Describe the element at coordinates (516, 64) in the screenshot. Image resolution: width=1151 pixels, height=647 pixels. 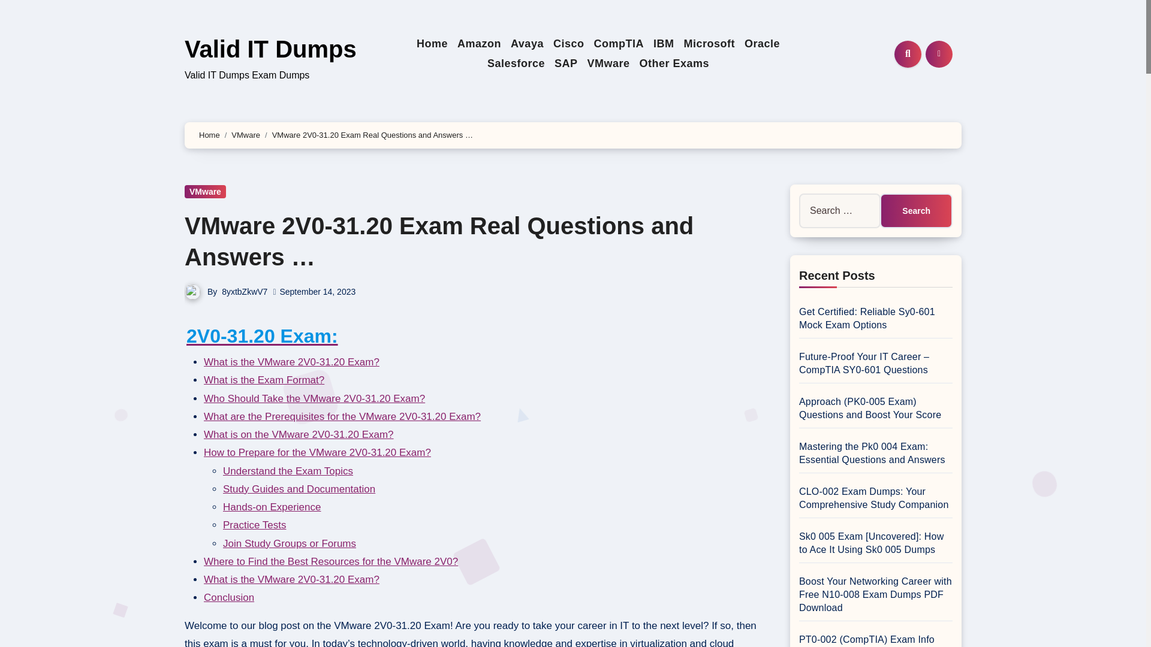
I see `Salesforce` at that location.